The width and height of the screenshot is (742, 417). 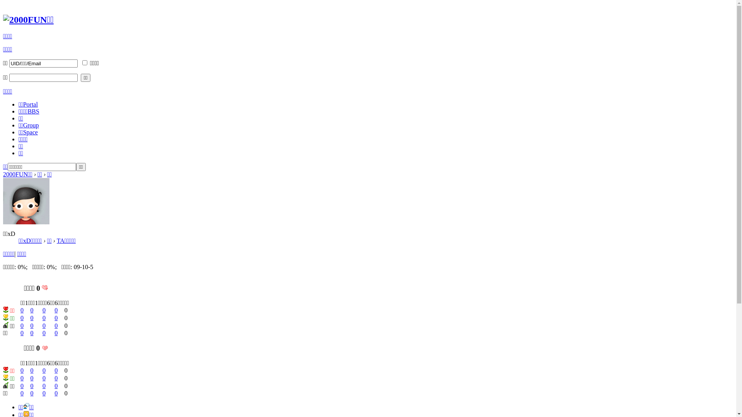 I want to click on 0, so click(x=44, y=310).